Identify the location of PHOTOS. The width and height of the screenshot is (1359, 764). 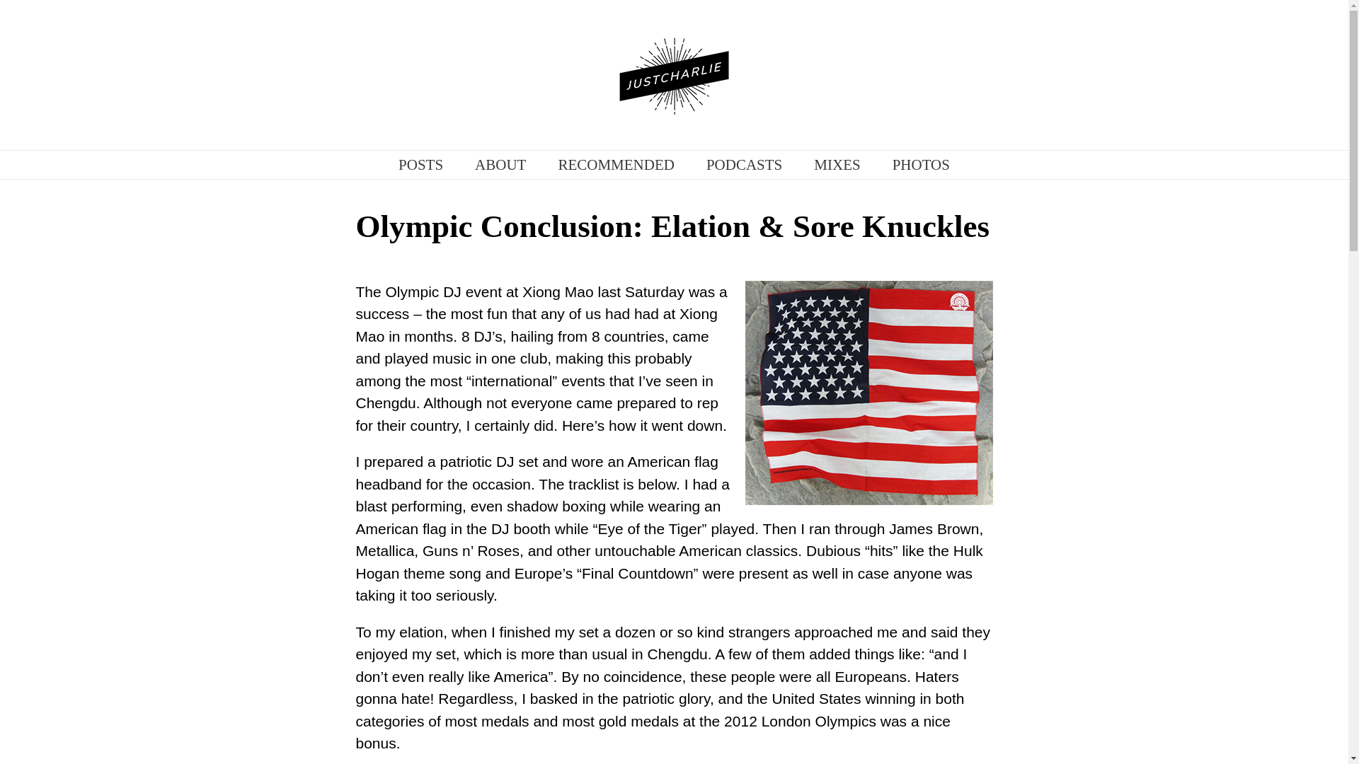
(922, 164).